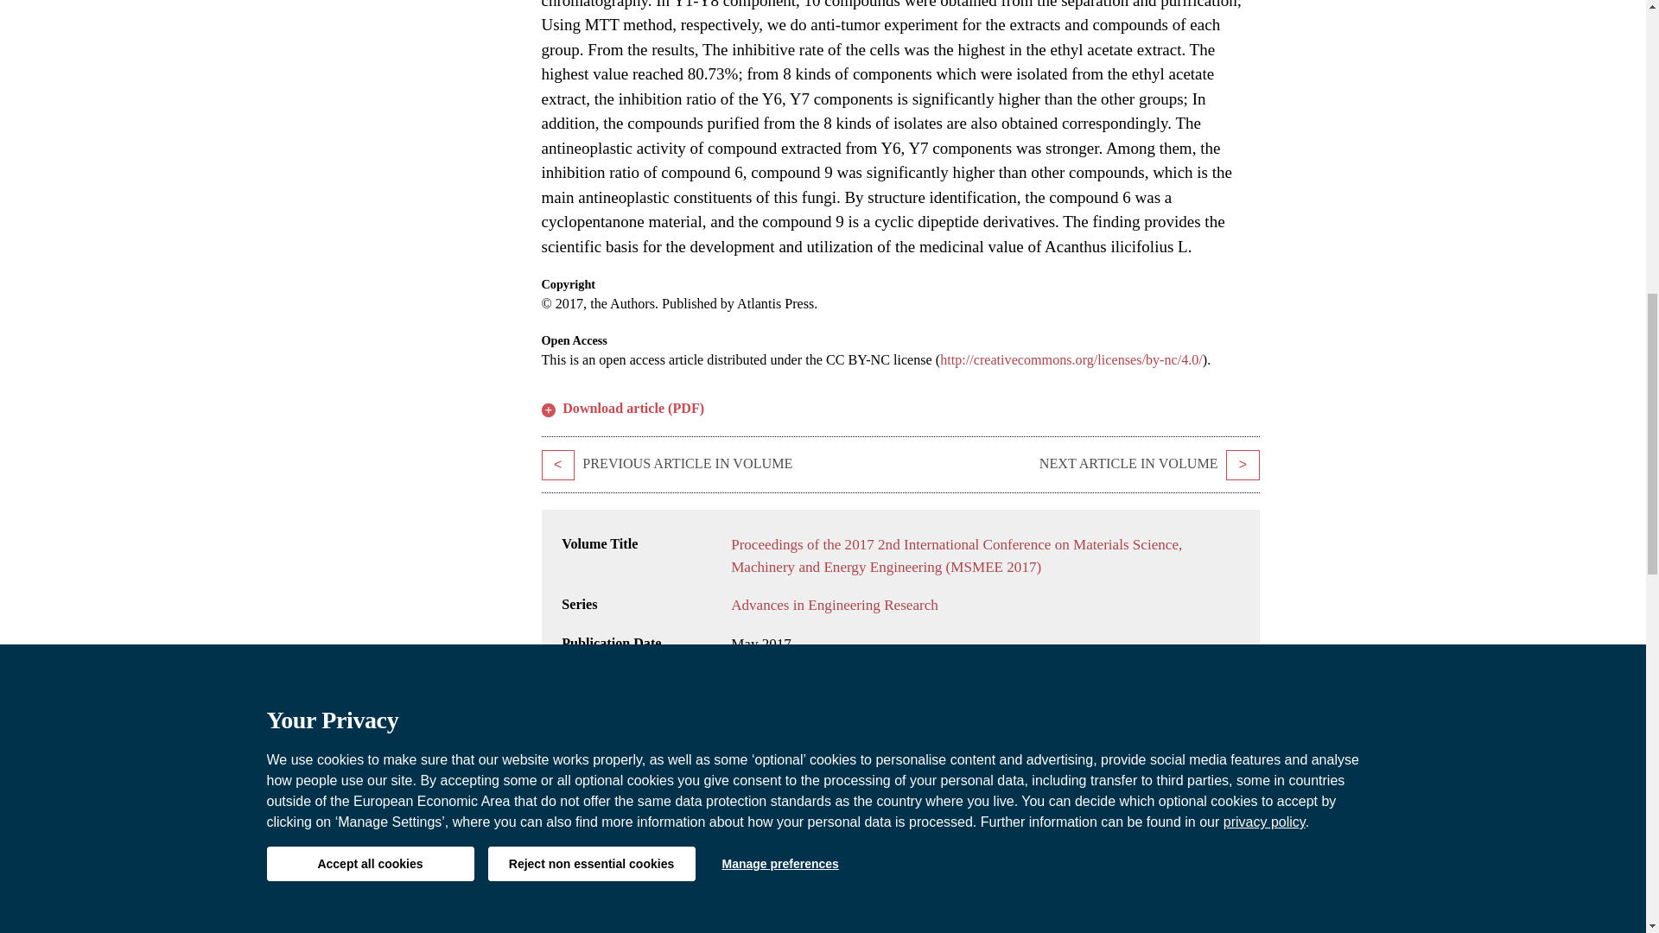  What do you see at coordinates (835, 605) in the screenshot?
I see `Advances in Engineering Research` at bounding box center [835, 605].